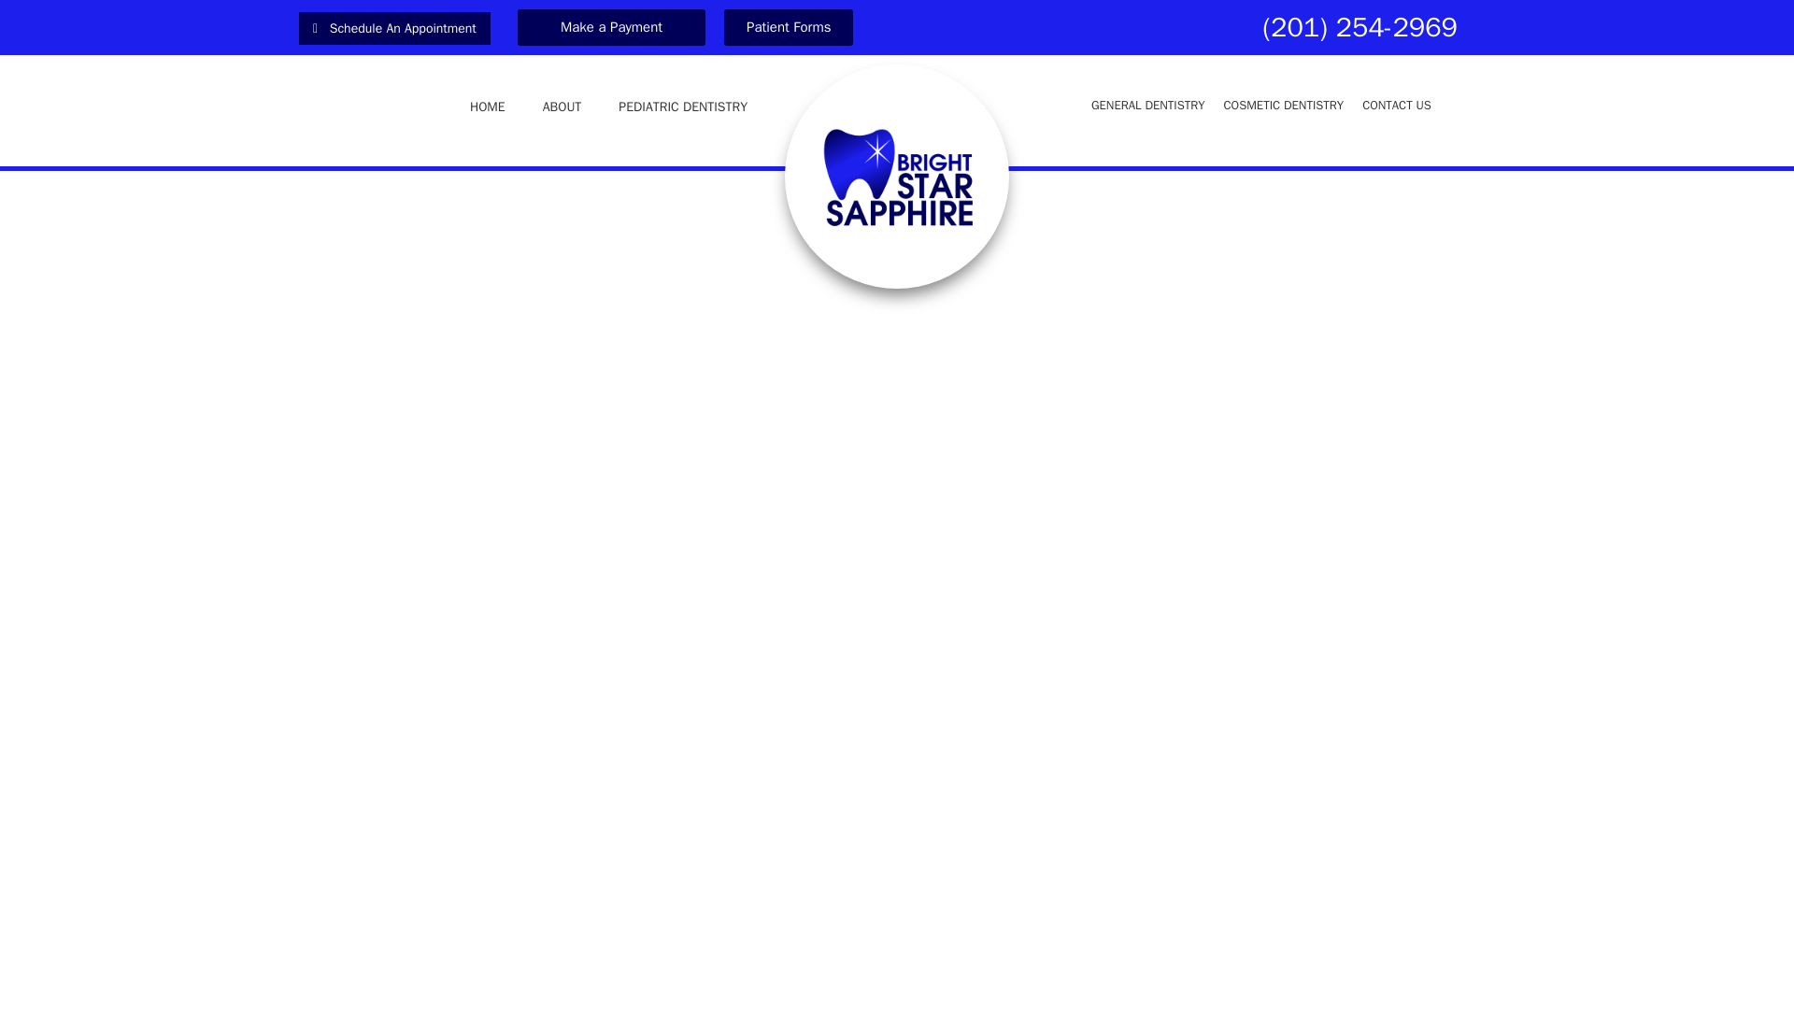 Image resolution: width=1794 pixels, height=1009 pixels. What do you see at coordinates (394, 28) in the screenshot?
I see `  Schedule An Appointment` at bounding box center [394, 28].